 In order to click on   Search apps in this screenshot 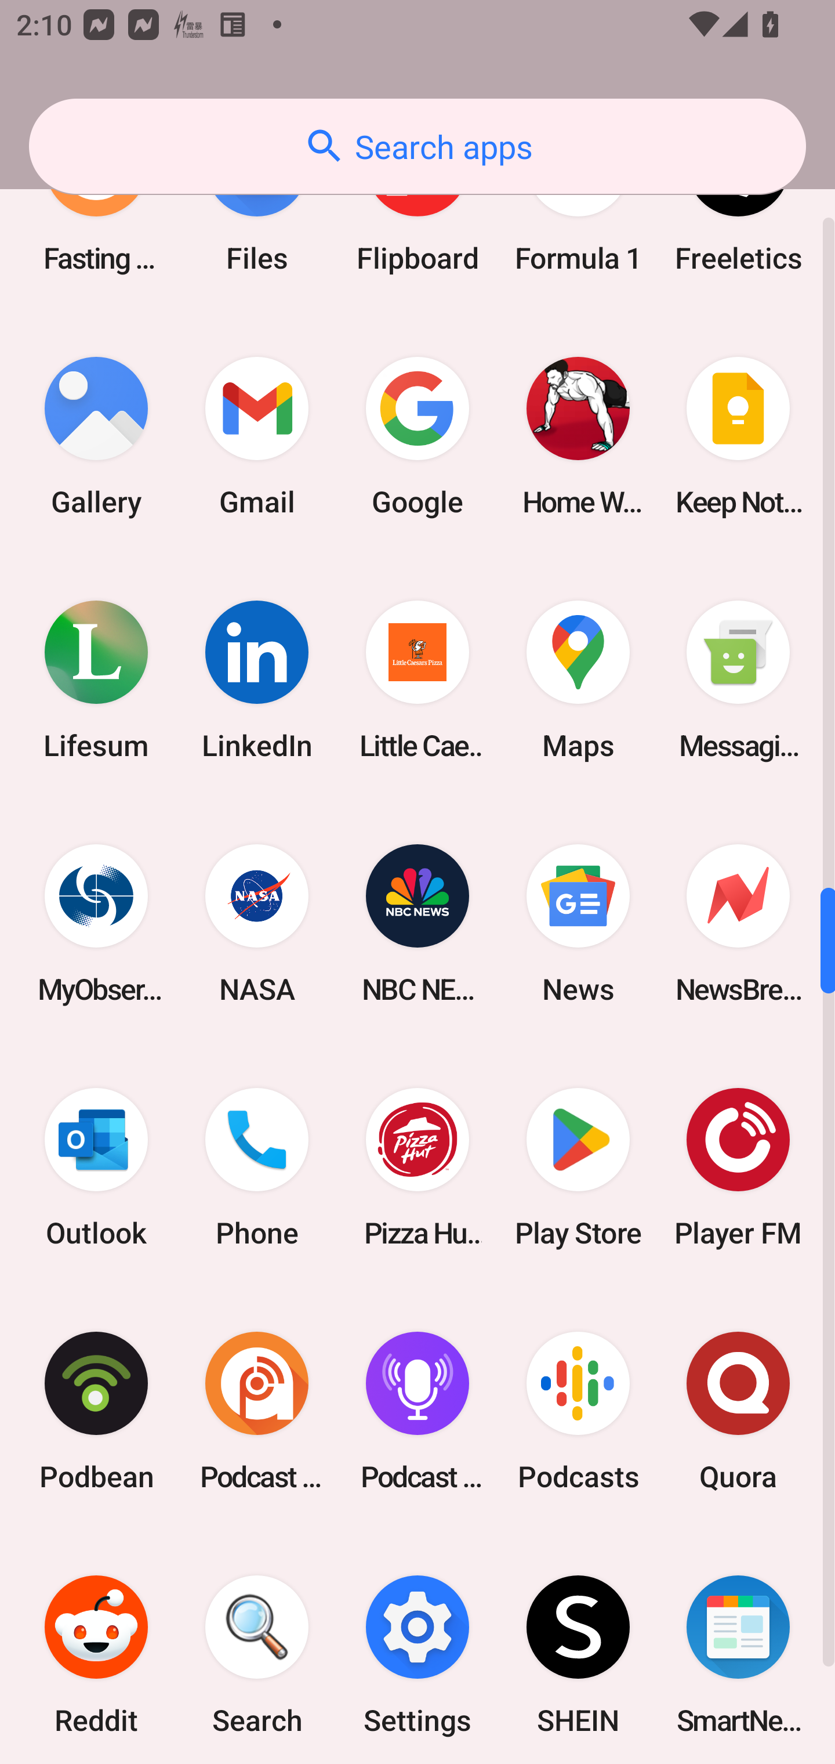, I will do `click(418, 146)`.